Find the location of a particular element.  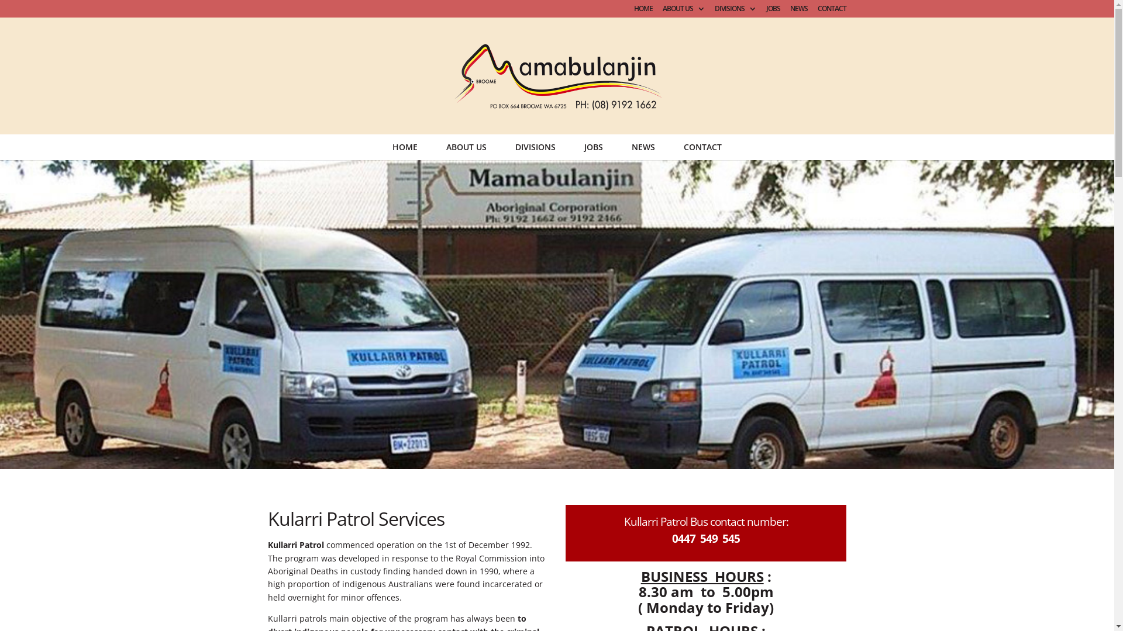

NEWS is located at coordinates (799, 12).